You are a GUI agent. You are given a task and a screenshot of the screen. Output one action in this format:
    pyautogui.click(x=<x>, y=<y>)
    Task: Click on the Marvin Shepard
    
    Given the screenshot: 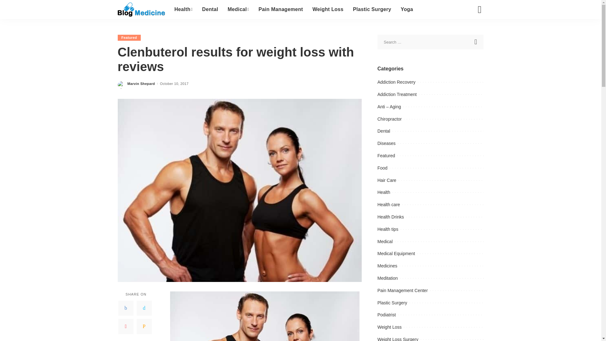 What is the action you would take?
    pyautogui.click(x=141, y=84)
    